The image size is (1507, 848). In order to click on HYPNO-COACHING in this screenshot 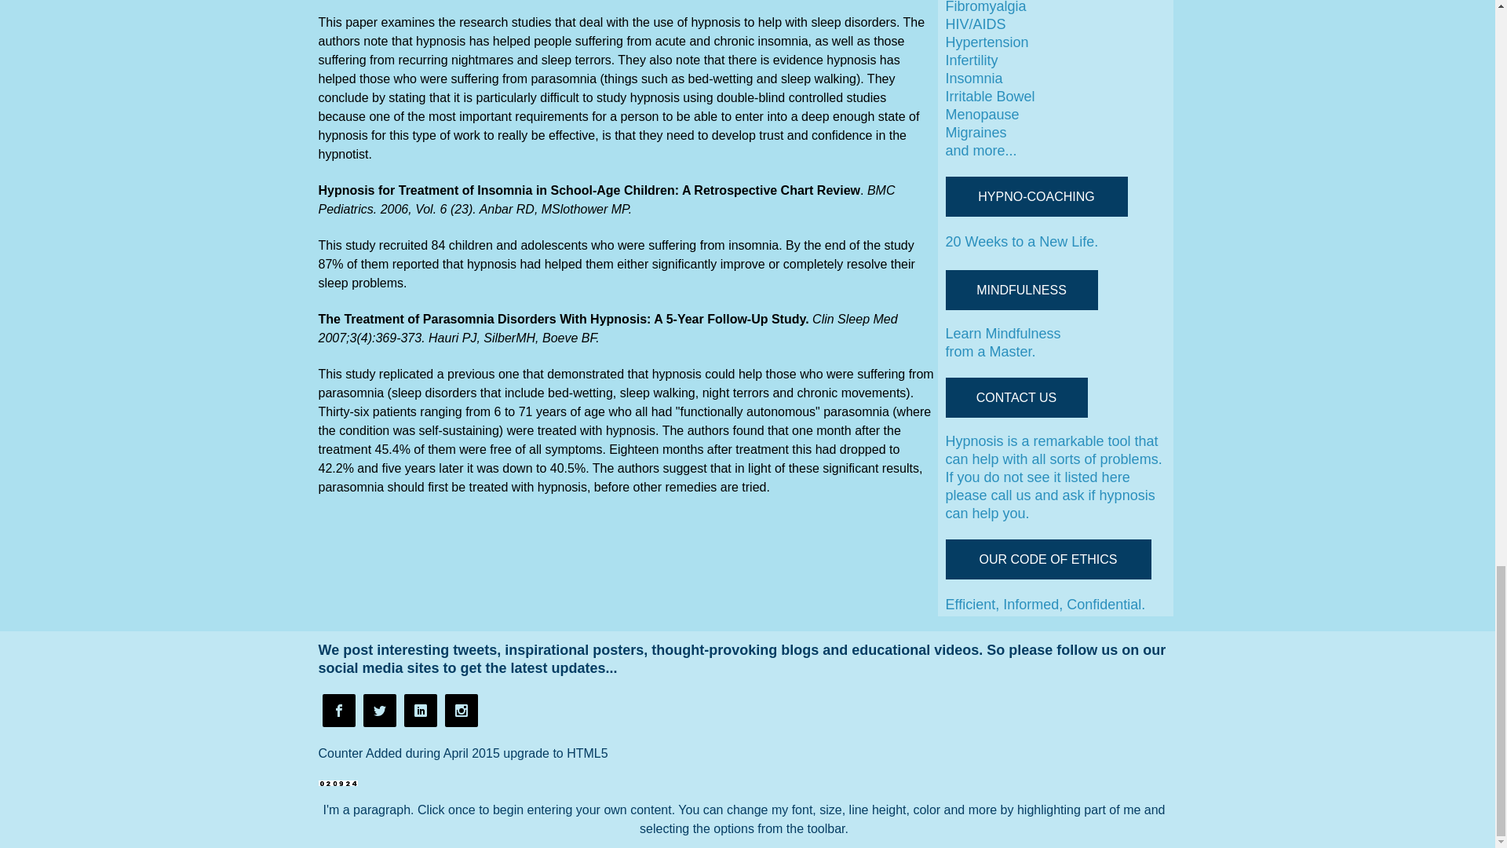, I will do `click(1036, 196)`.